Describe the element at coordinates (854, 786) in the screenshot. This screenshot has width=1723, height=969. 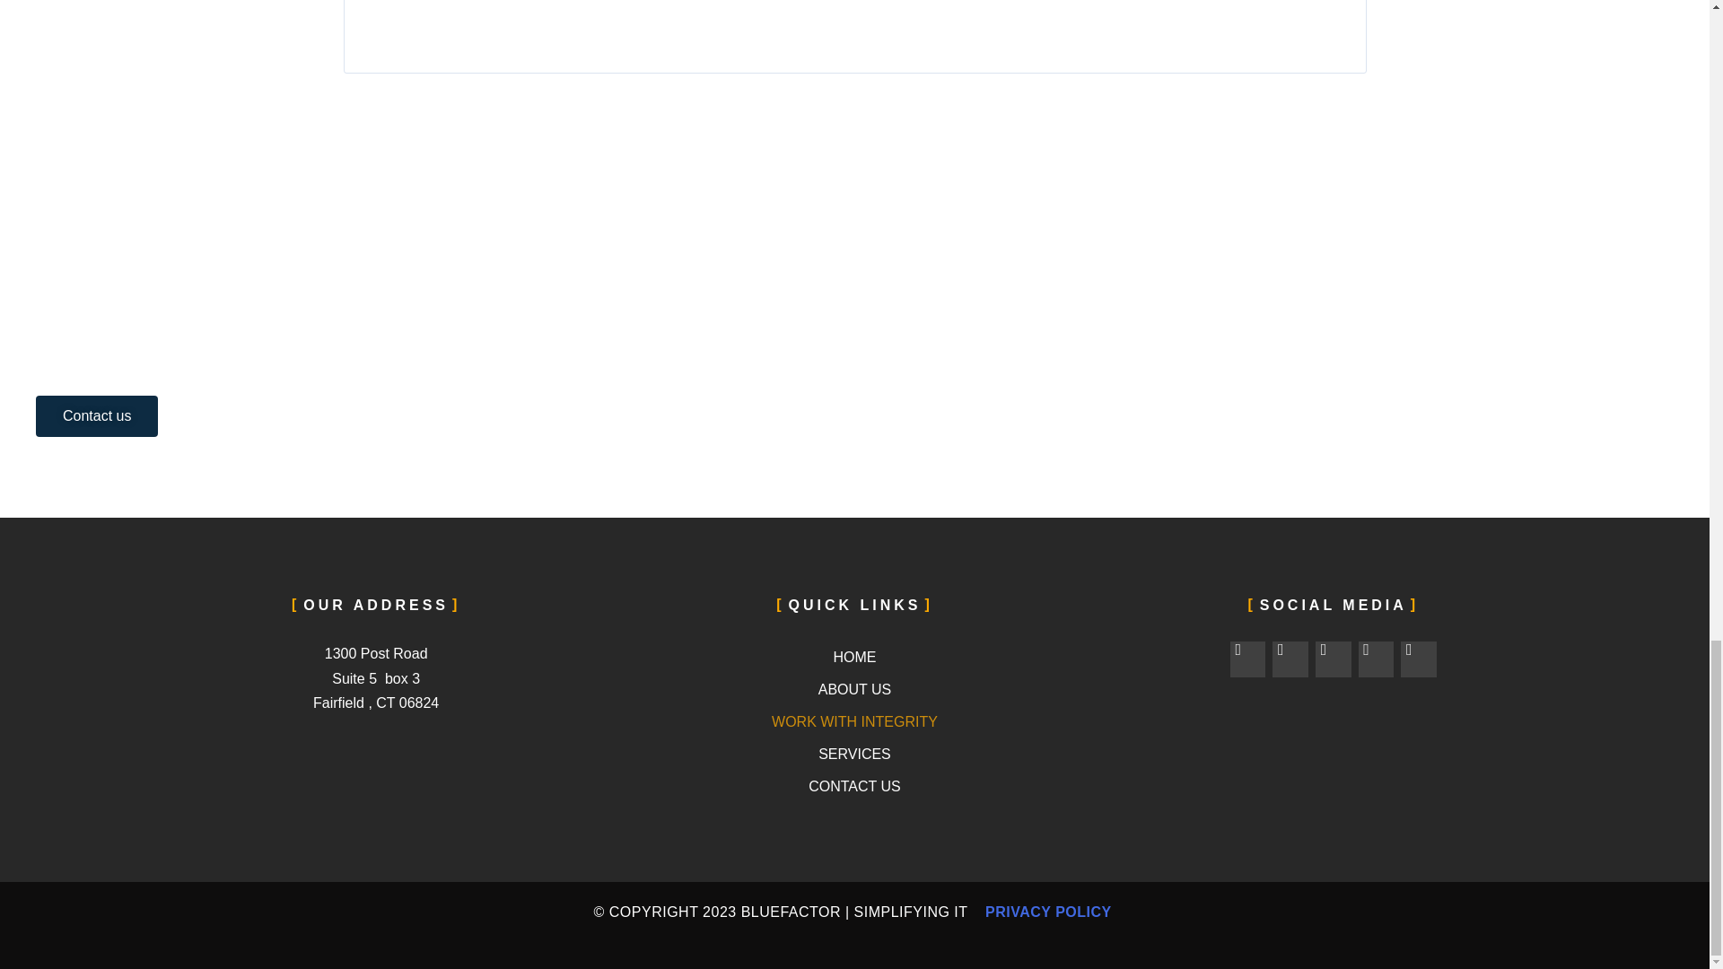
I see `CONTACT US` at that location.